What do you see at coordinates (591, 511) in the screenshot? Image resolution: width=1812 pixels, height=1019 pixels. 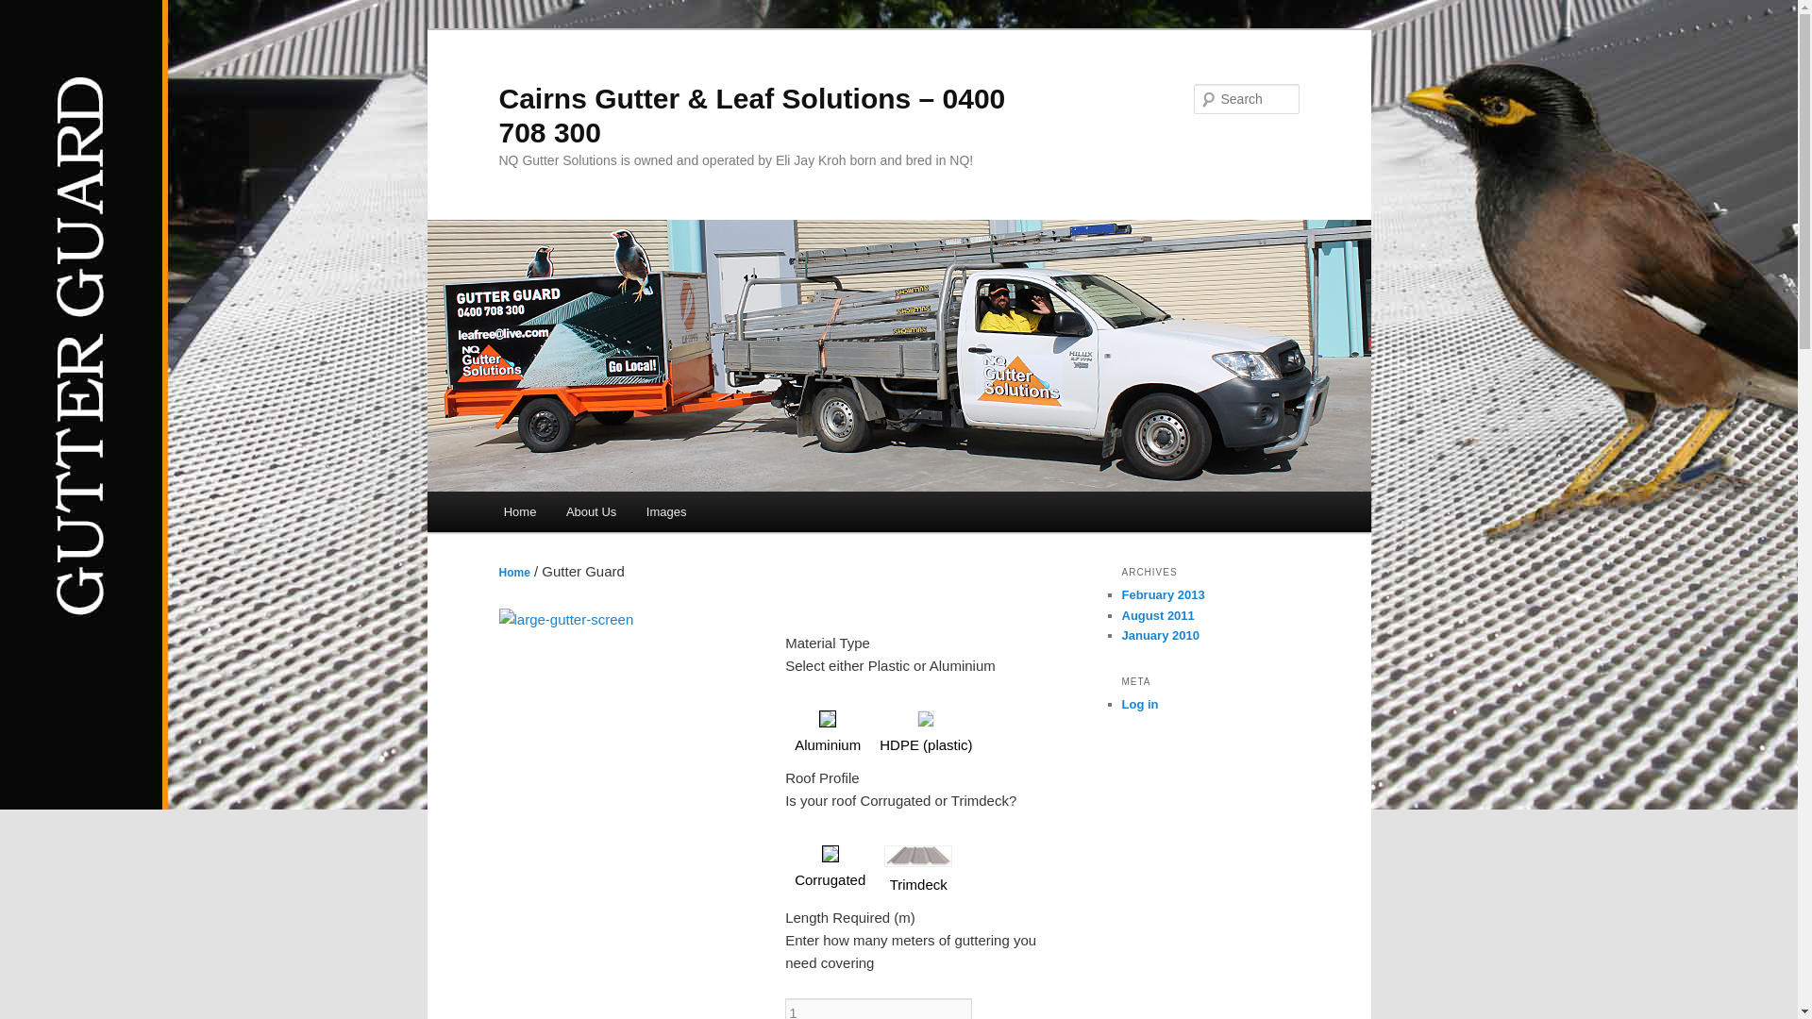 I see `About Us` at bounding box center [591, 511].